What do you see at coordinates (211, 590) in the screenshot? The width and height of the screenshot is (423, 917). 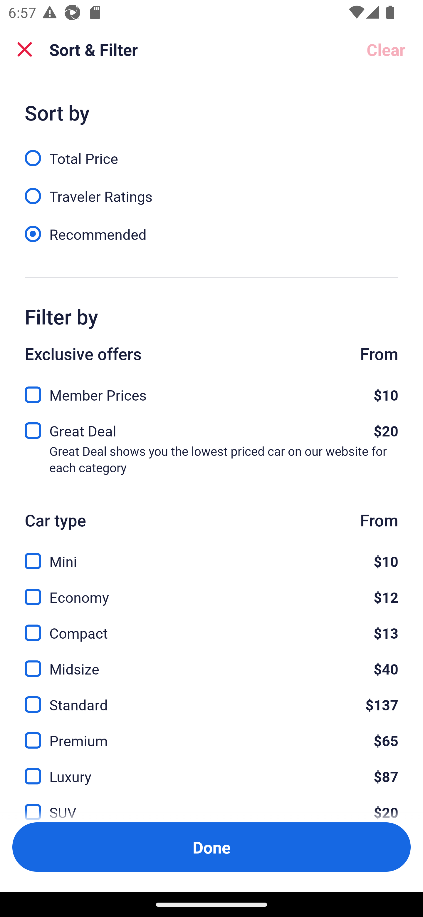 I see `Economy, $12 Economy $12` at bounding box center [211, 590].